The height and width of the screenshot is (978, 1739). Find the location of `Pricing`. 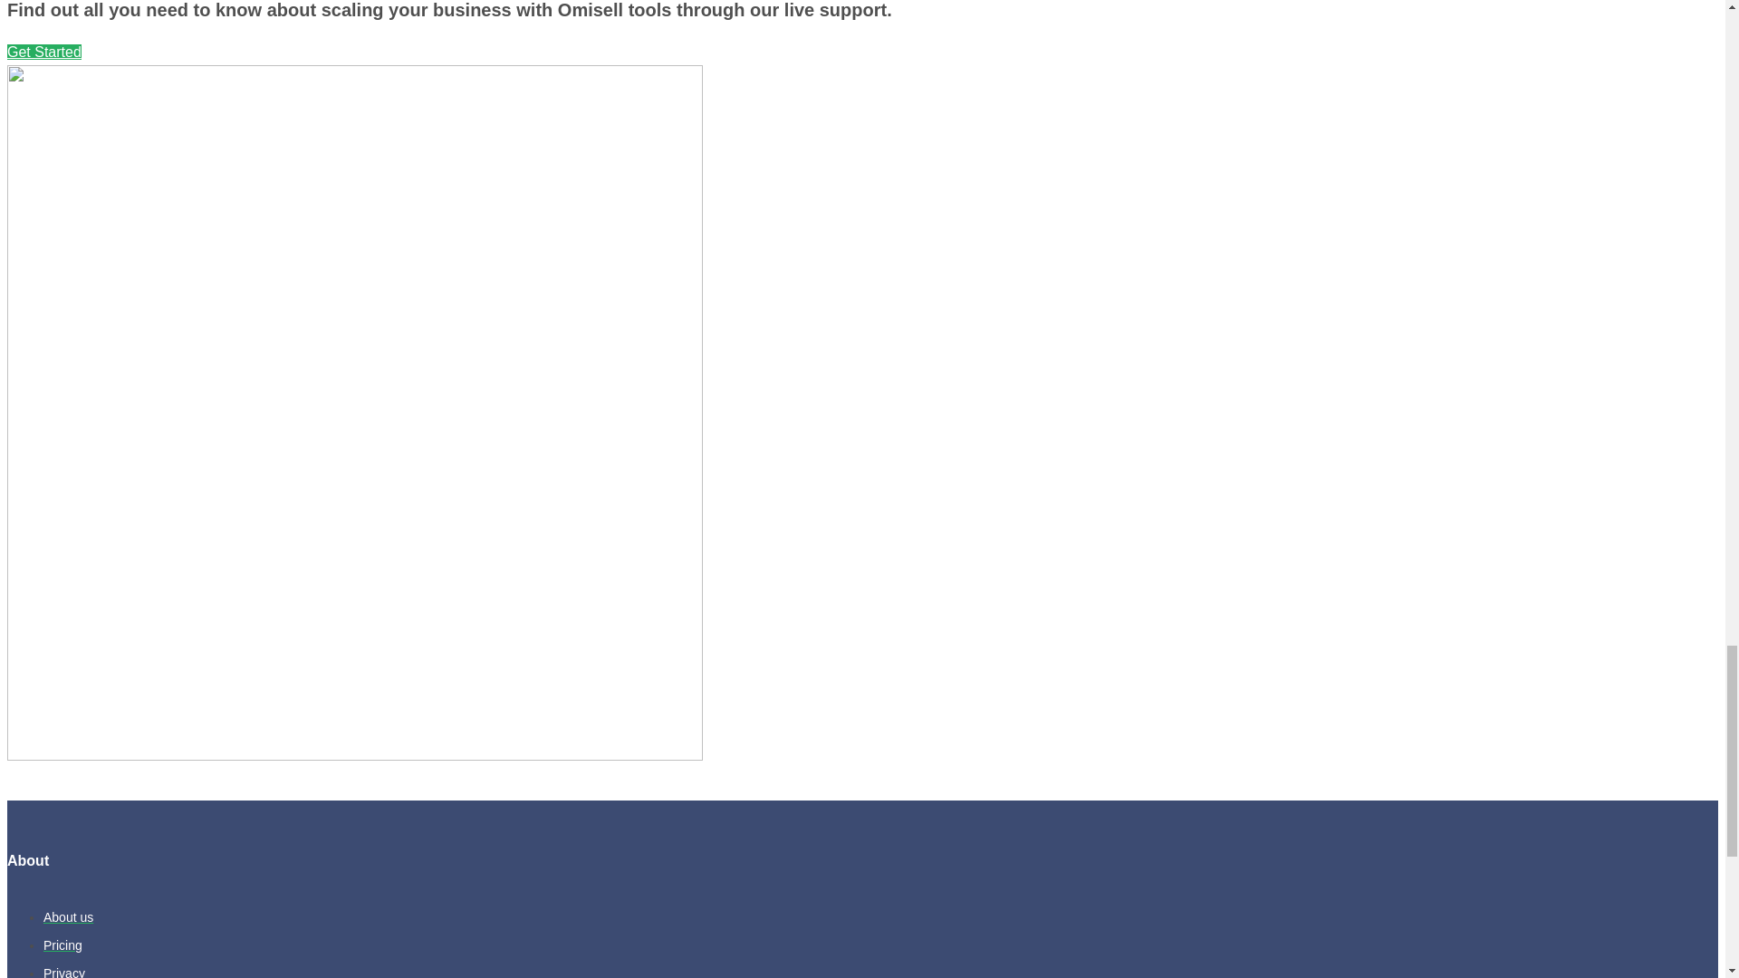

Pricing is located at coordinates (62, 944).